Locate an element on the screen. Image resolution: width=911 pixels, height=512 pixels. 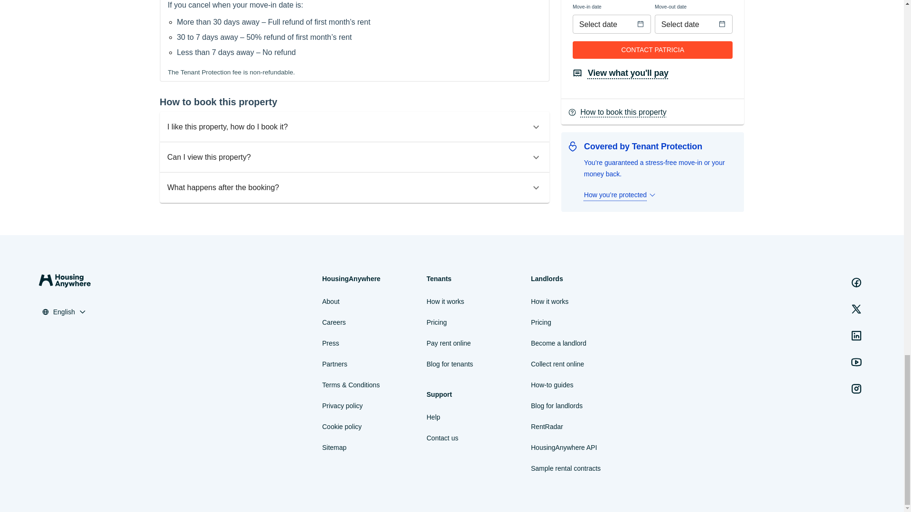
youtube is located at coordinates (856, 362).